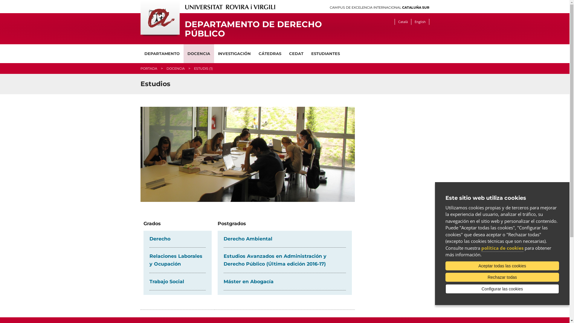 This screenshot has height=323, width=574. I want to click on DOCENCIA, so click(175, 68).